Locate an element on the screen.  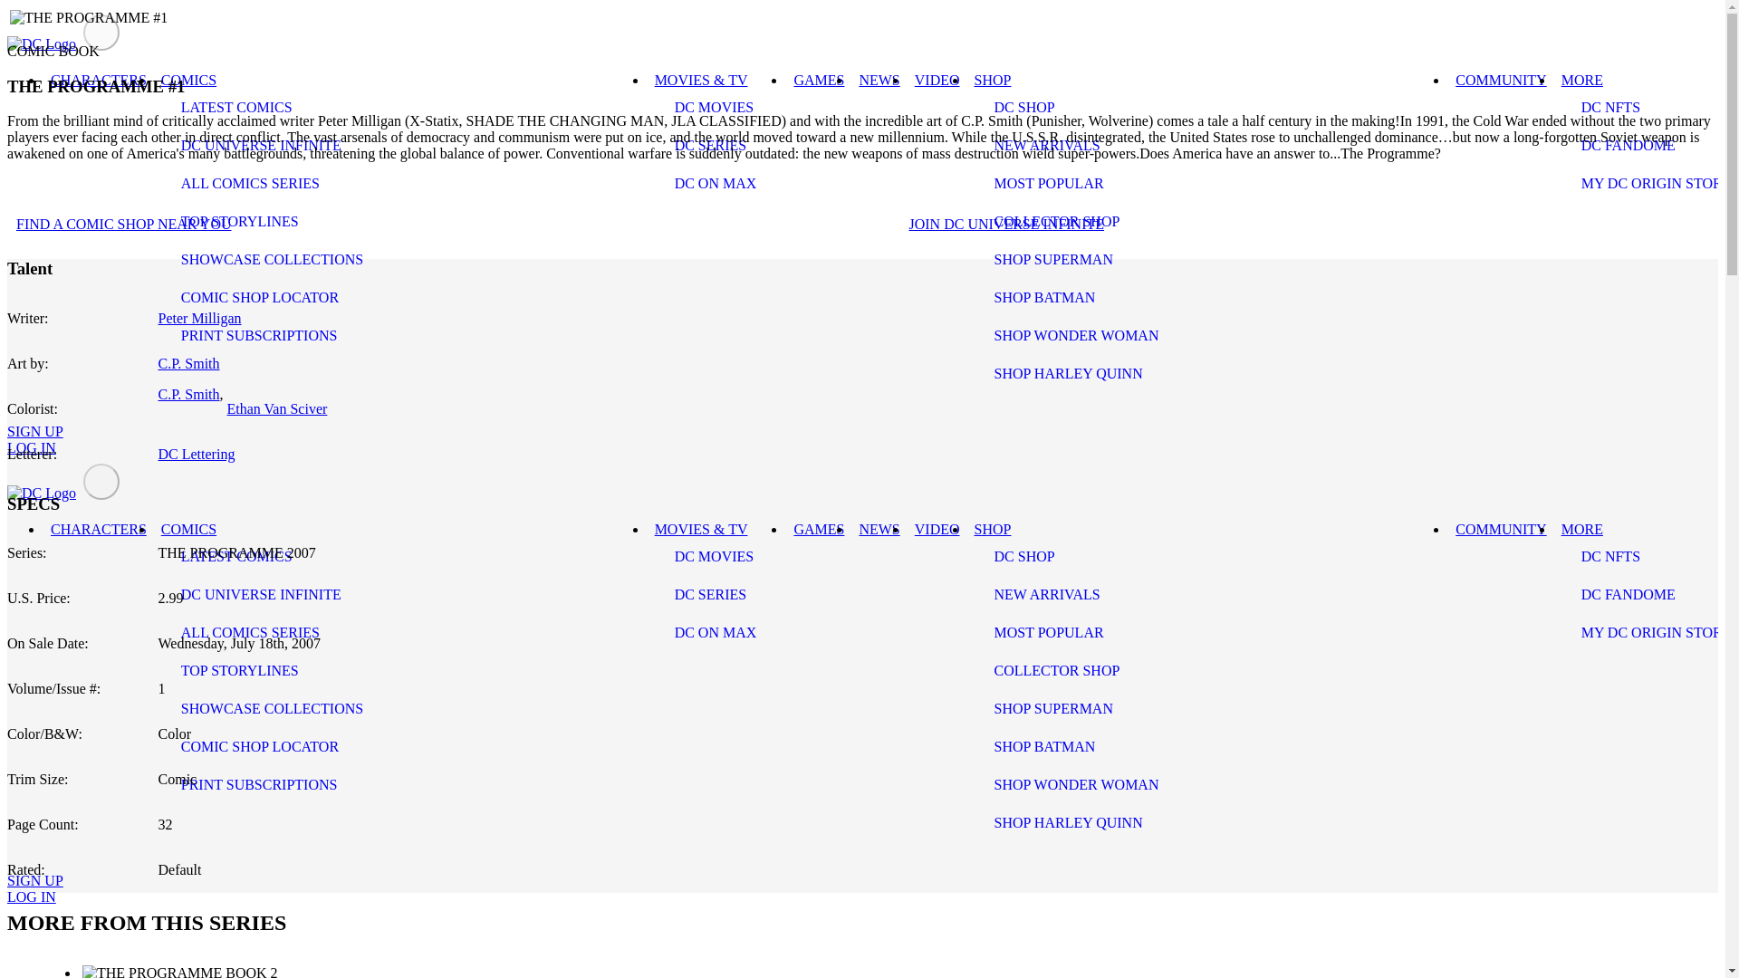
COMMUNITY is located at coordinates (1500, 80).